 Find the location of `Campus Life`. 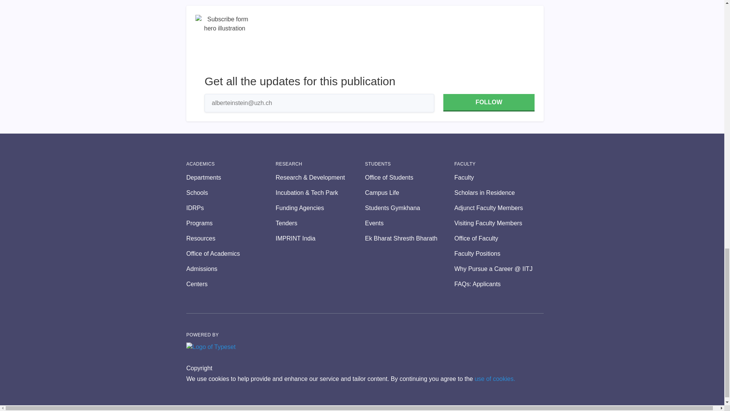

Campus Life is located at coordinates (409, 193).